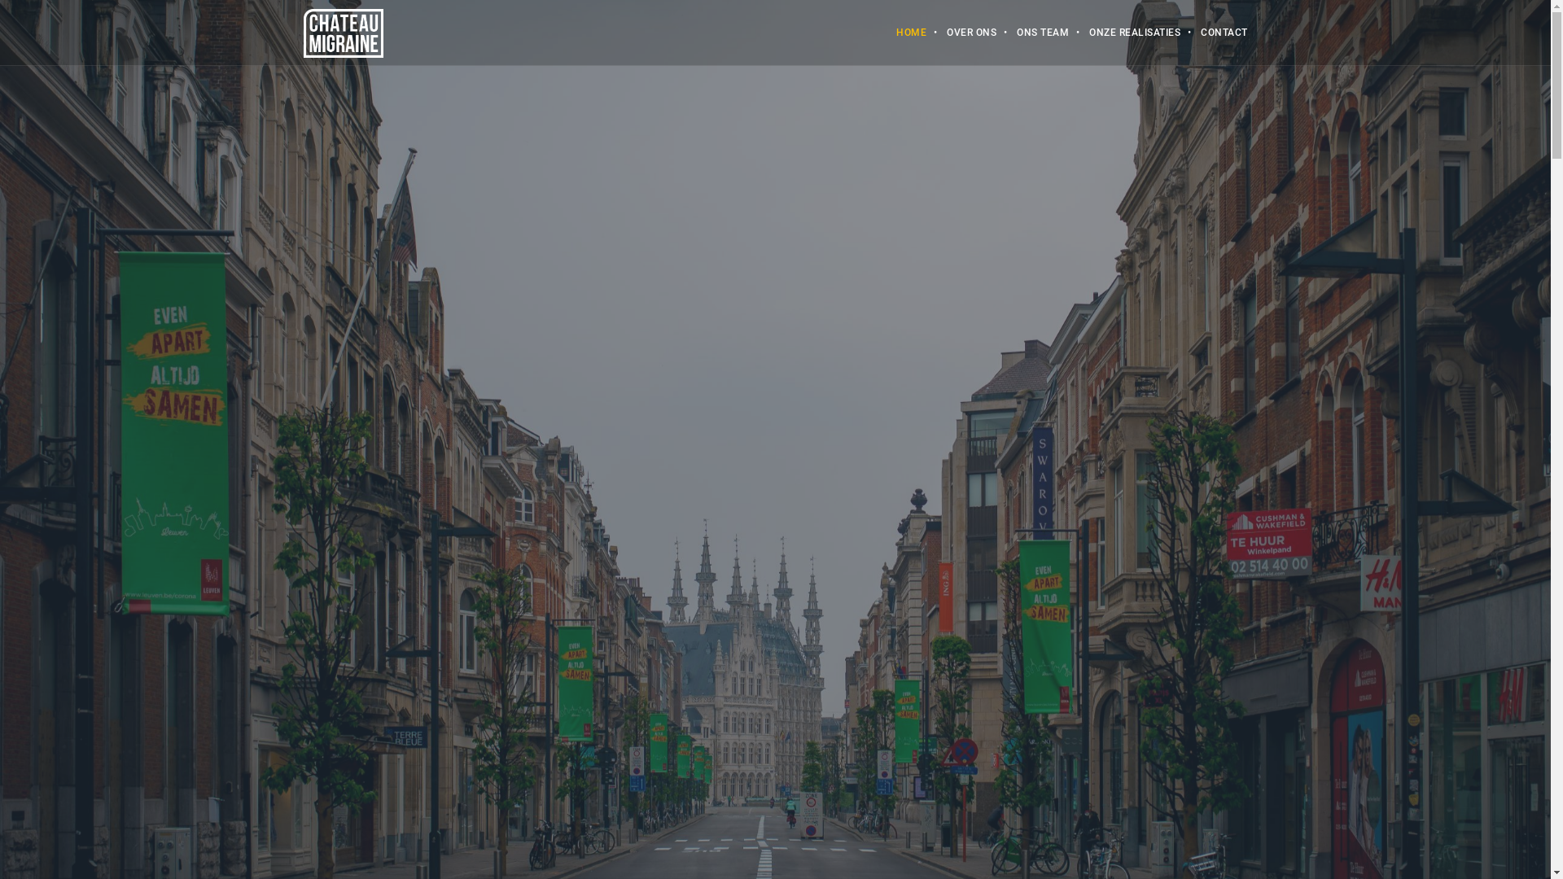 The width and height of the screenshot is (1563, 879). Describe the element at coordinates (1125, 33) in the screenshot. I see `ONZE REALISATIES` at that location.